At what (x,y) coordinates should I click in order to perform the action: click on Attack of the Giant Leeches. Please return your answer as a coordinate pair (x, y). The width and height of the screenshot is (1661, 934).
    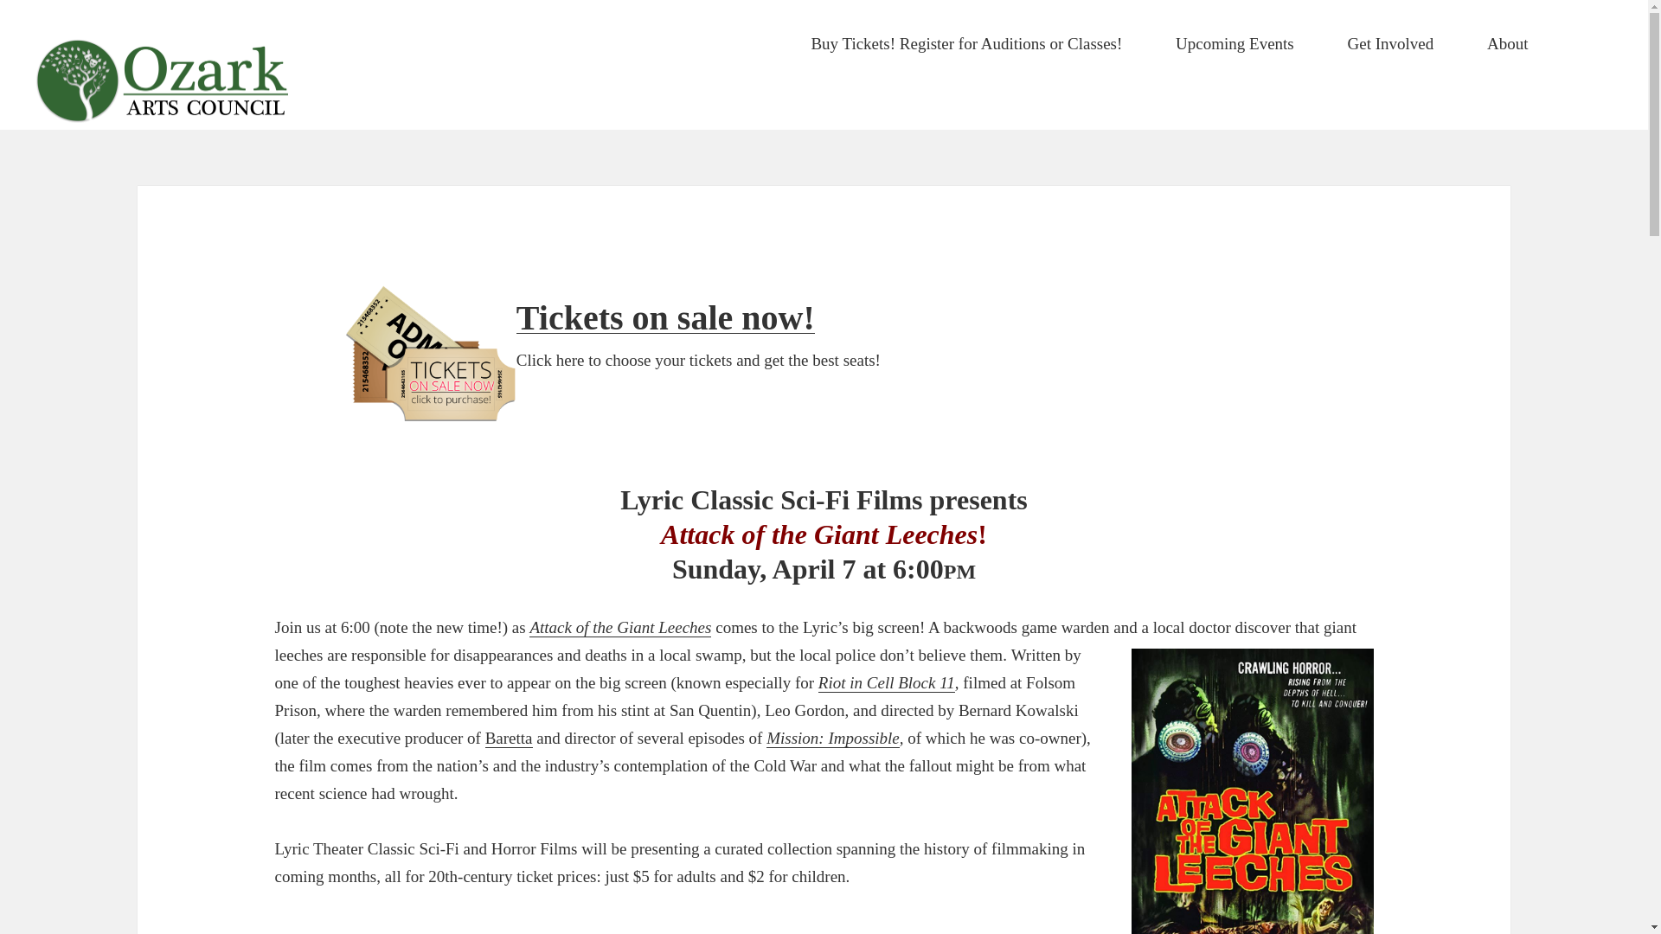
    Looking at the image, I should click on (619, 627).